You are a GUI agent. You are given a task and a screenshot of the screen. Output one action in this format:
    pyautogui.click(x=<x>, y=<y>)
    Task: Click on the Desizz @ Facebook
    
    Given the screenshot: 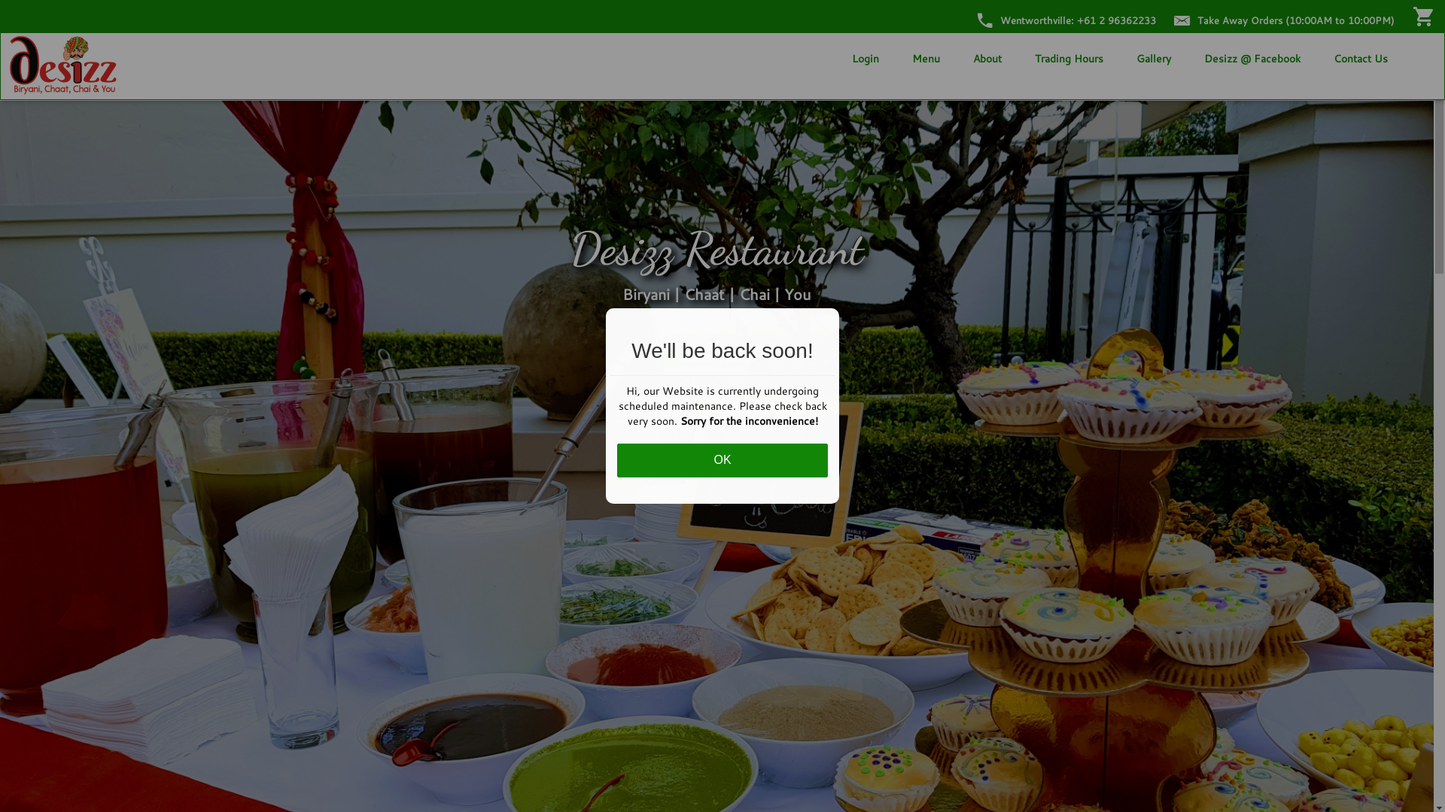 What is the action you would take?
    pyautogui.click(x=1252, y=59)
    